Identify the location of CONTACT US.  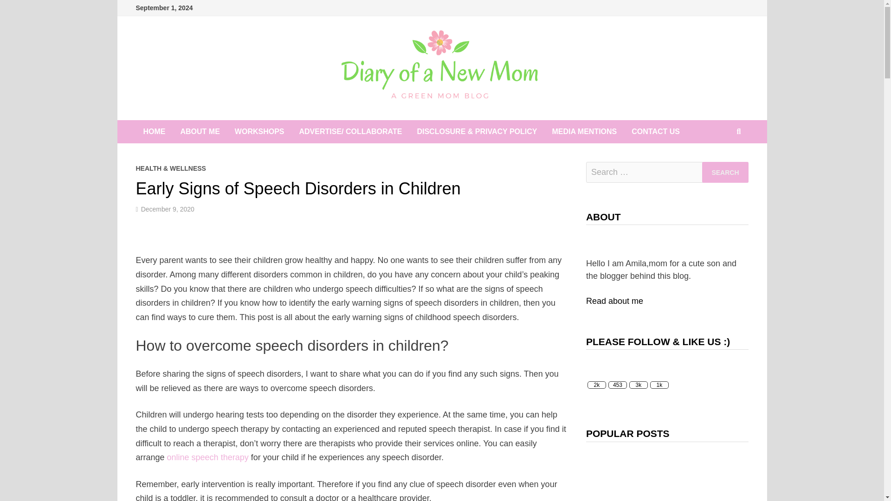
(655, 132).